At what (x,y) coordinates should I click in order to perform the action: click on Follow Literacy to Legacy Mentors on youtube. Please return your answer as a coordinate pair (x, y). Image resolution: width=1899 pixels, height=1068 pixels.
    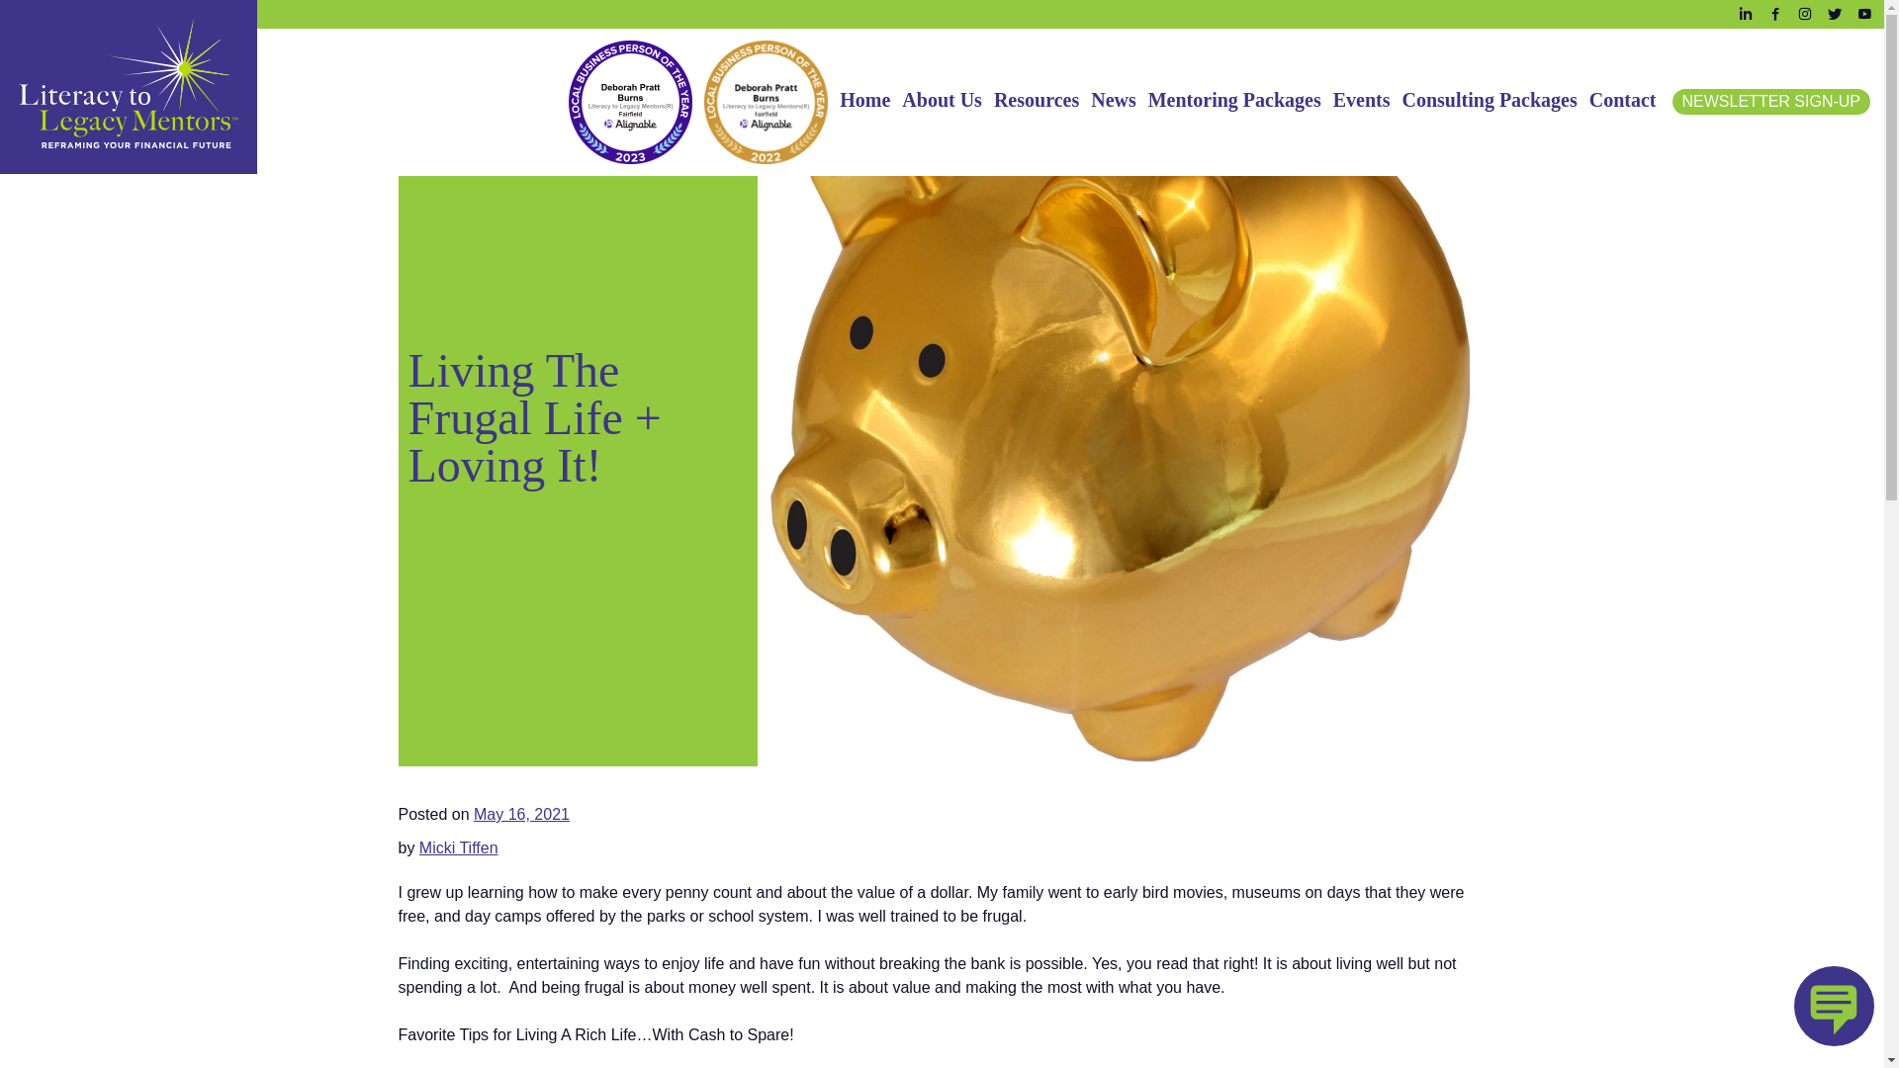
    Looking at the image, I should click on (1864, 10).